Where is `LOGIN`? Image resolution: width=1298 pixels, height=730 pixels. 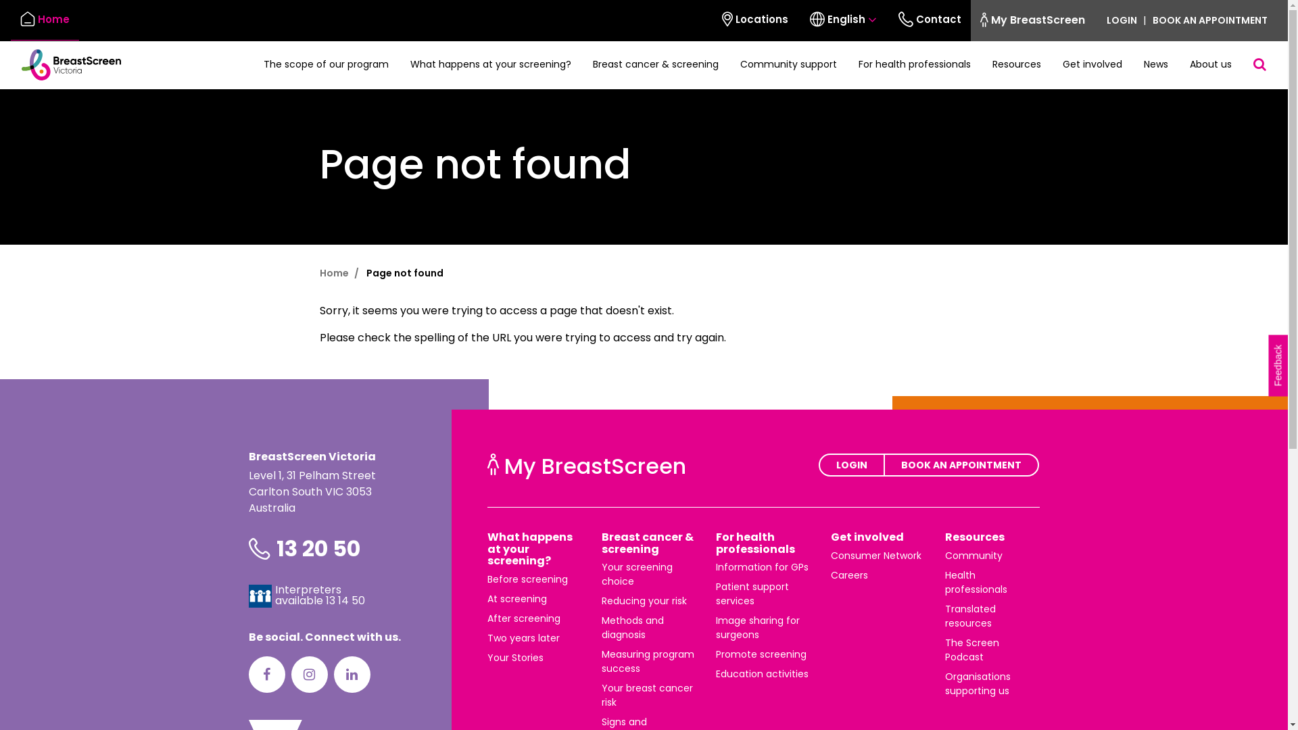 LOGIN is located at coordinates (852, 465).